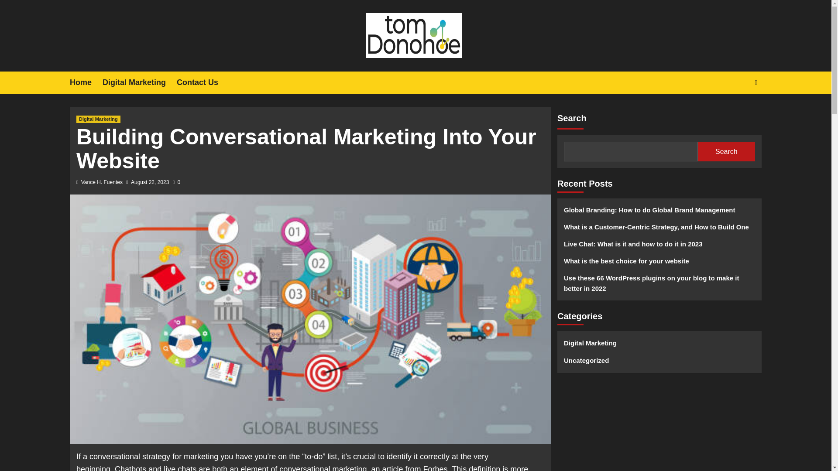 The height and width of the screenshot is (471, 838). I want to click on Digital Marketing, so click(98, 119).